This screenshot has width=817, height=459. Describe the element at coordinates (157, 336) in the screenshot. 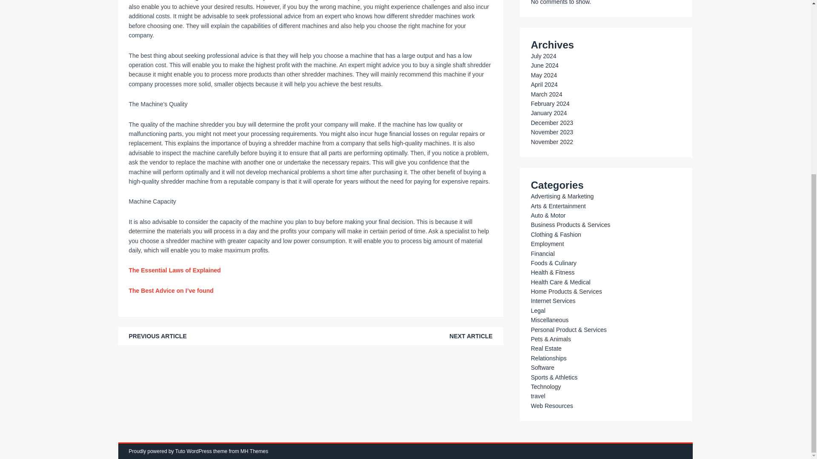

I see `PREVIOUS ARTICLE` at that location.